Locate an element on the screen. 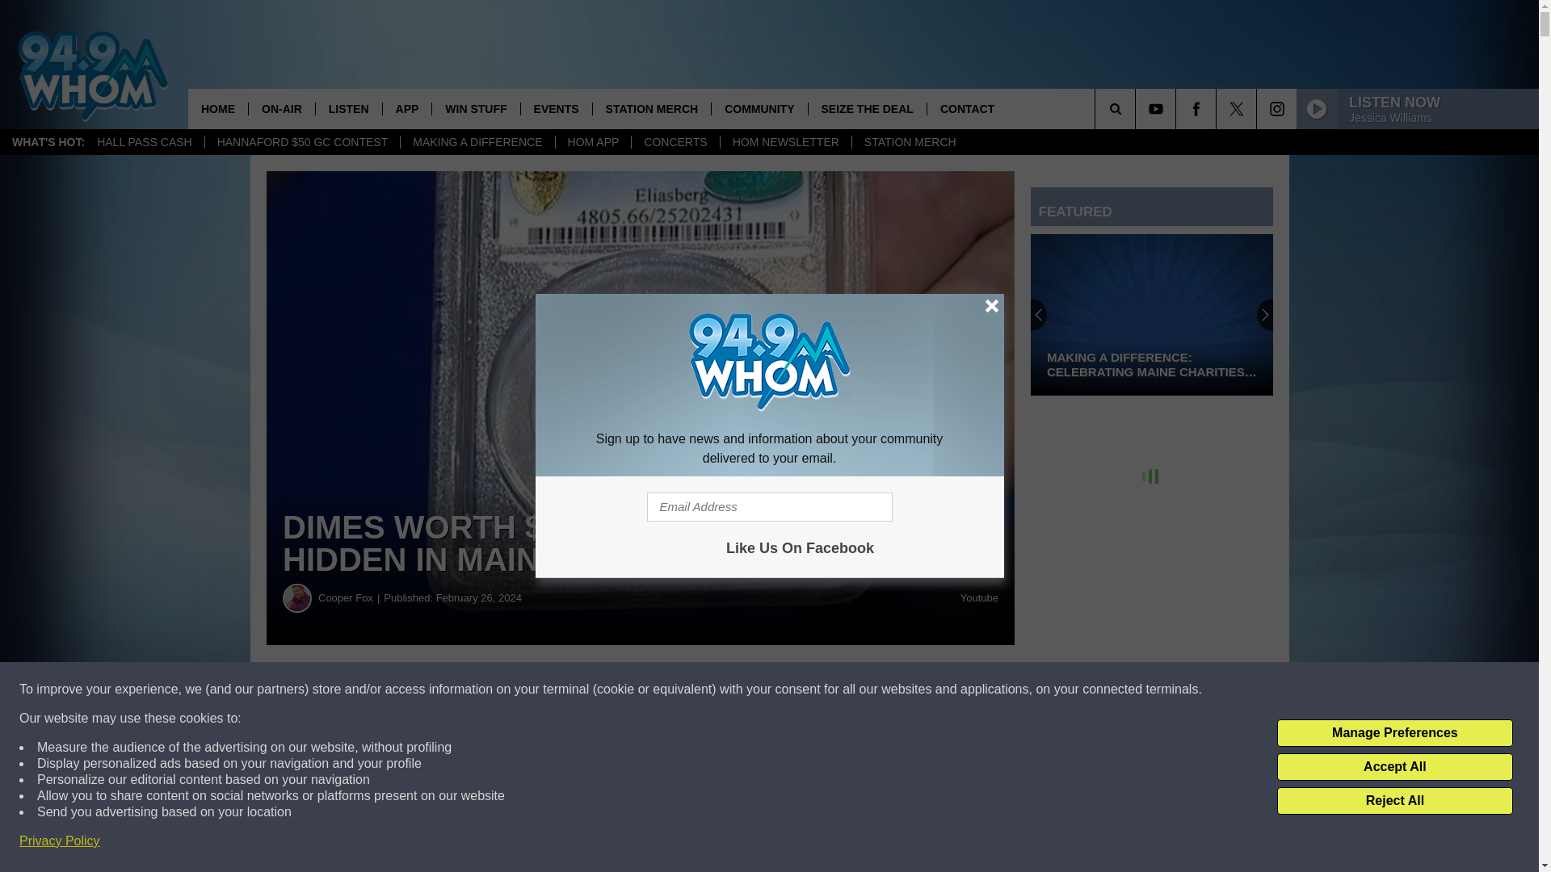  SEARCH is located at coordinates (1137, 108).